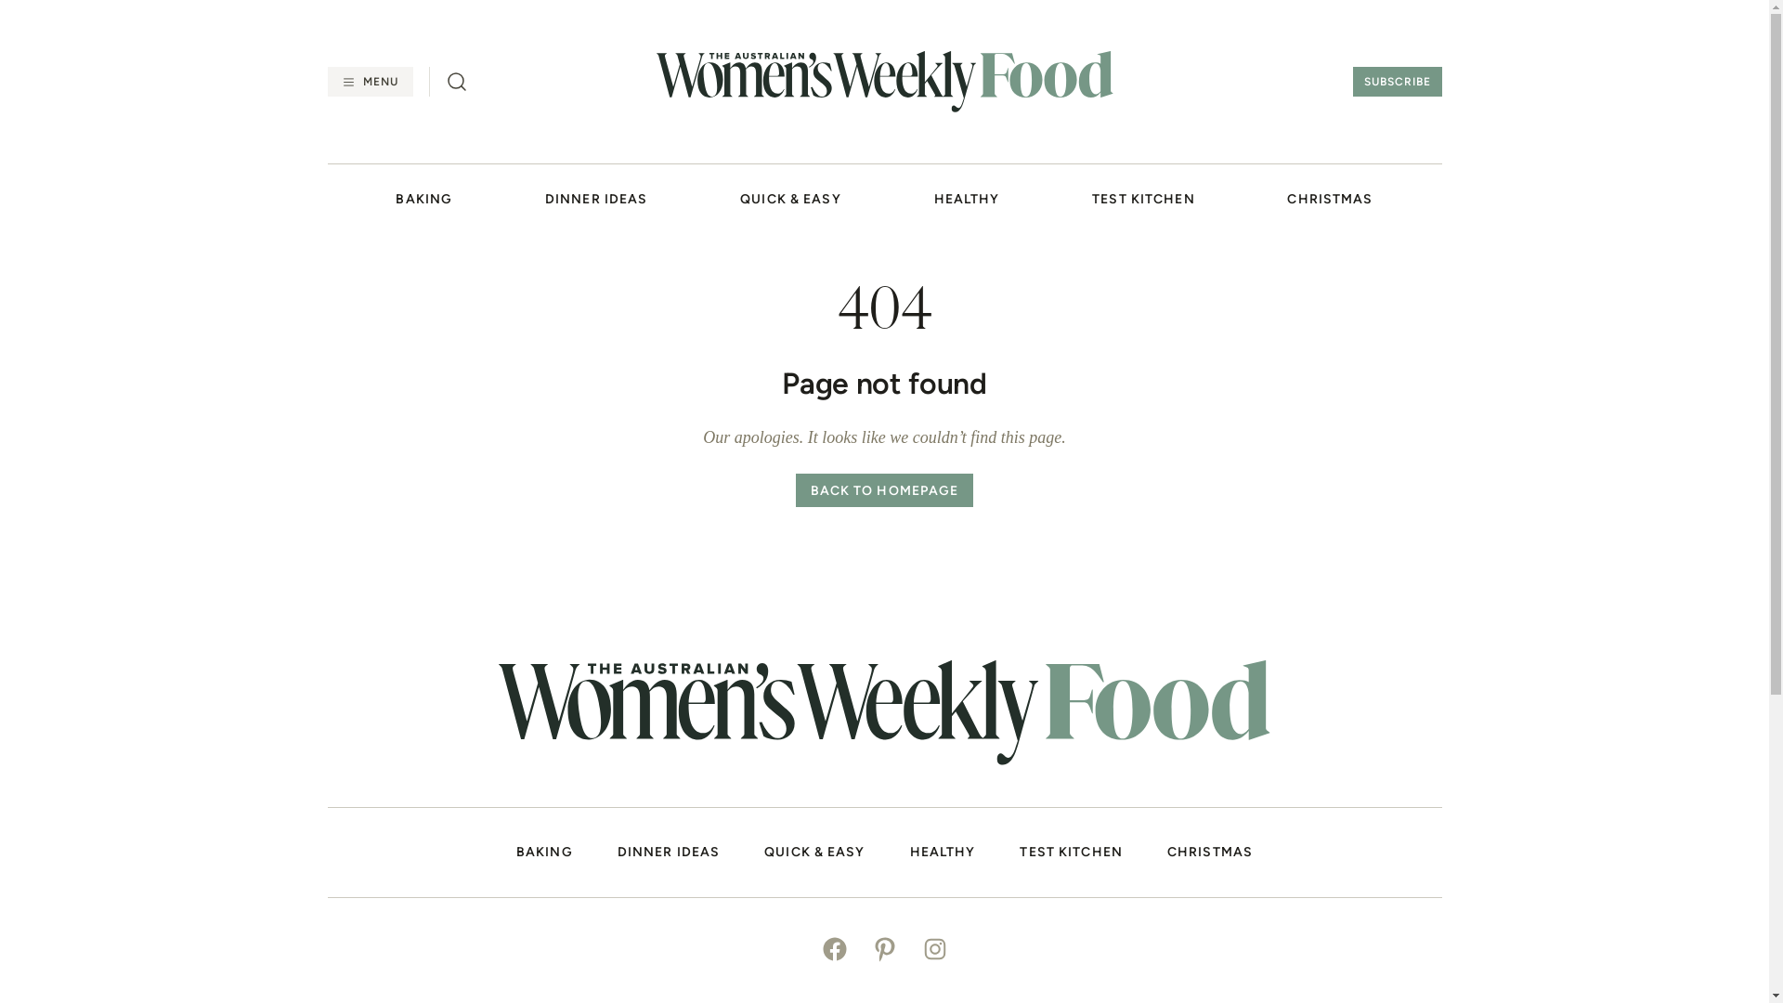 Image resolution: width=1783 pixels, height=1003 pixels. Describe the element at coordinates (1210, 853) in the screenshot. I see `CHRISTMAS` at that location.